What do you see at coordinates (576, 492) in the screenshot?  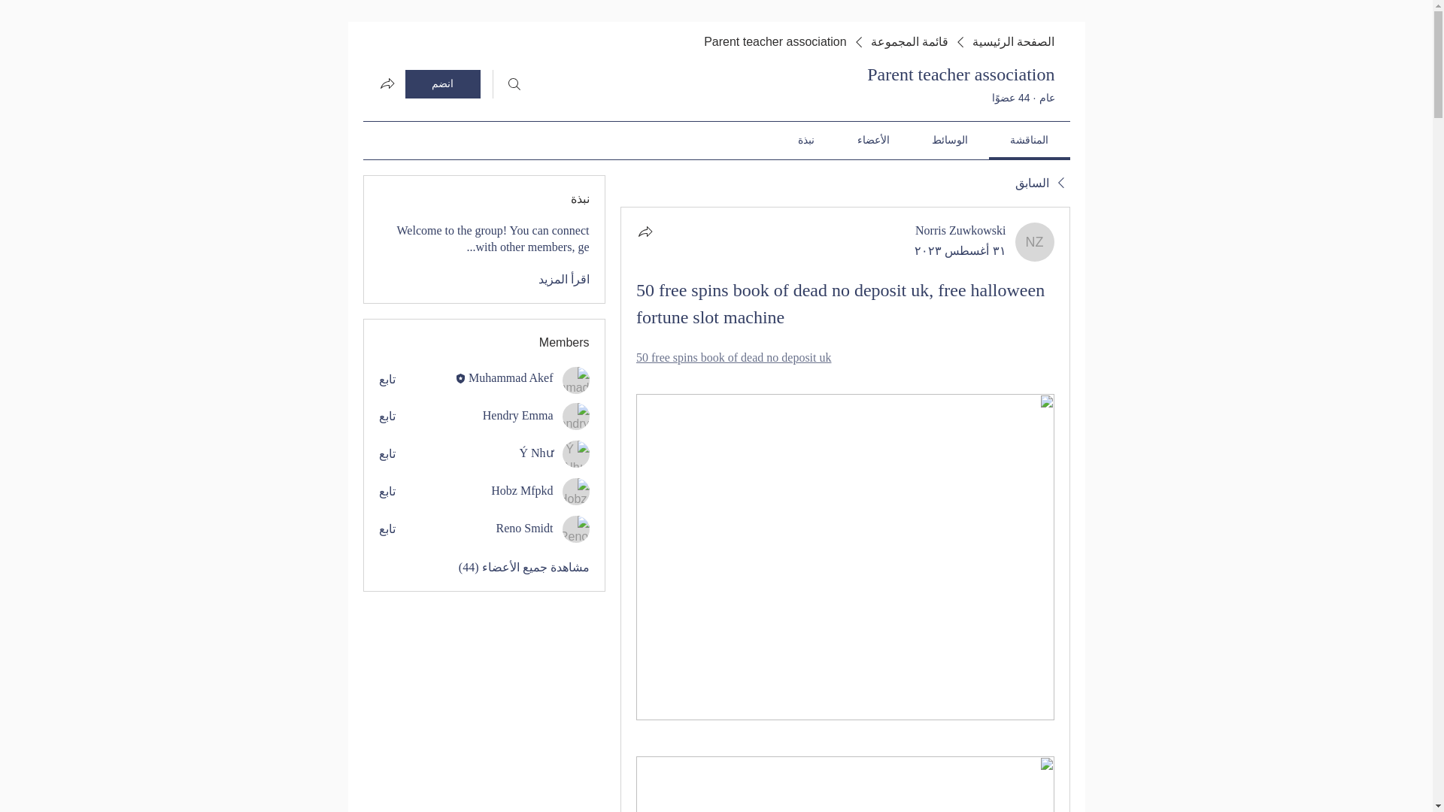 I see `Hobz Mfpkd` at bounding box center [576, 492].